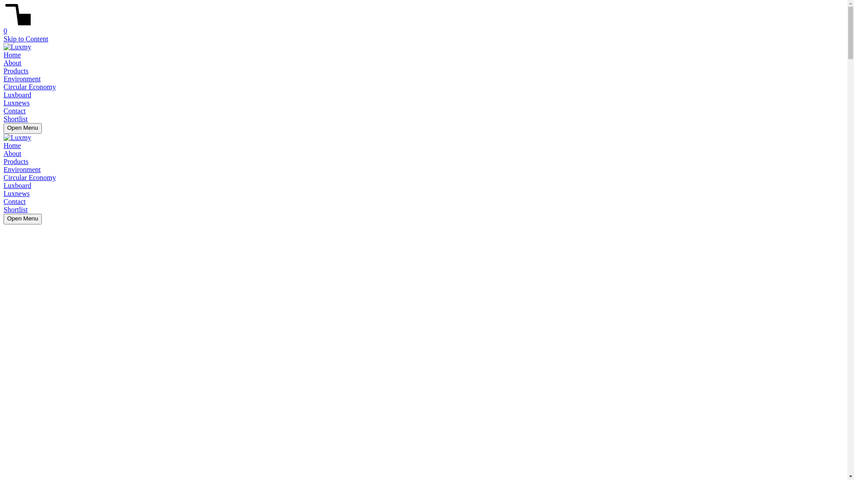 This screenshot has width=854, height=480. Describe the element at coordinates (30, 178) in the screenshot. I see `Circular Economy` at that location.